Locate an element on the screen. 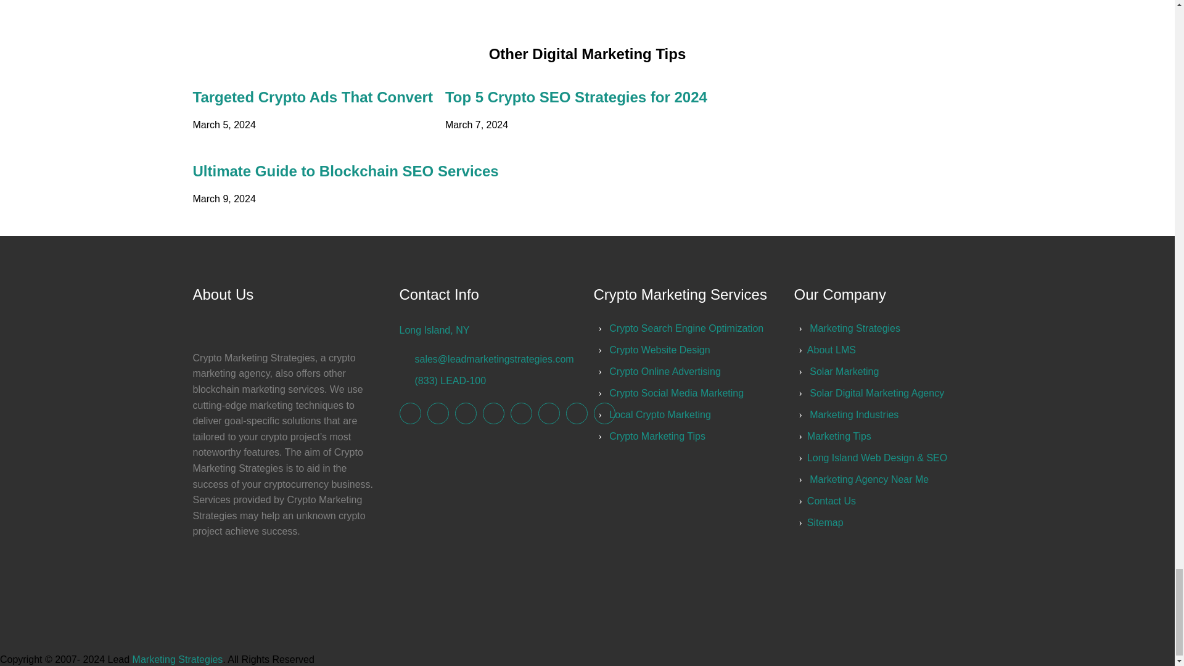 This screenshot has height=666, width=1184. Lead Marketing Strategies is located at coordinates (603, 413).